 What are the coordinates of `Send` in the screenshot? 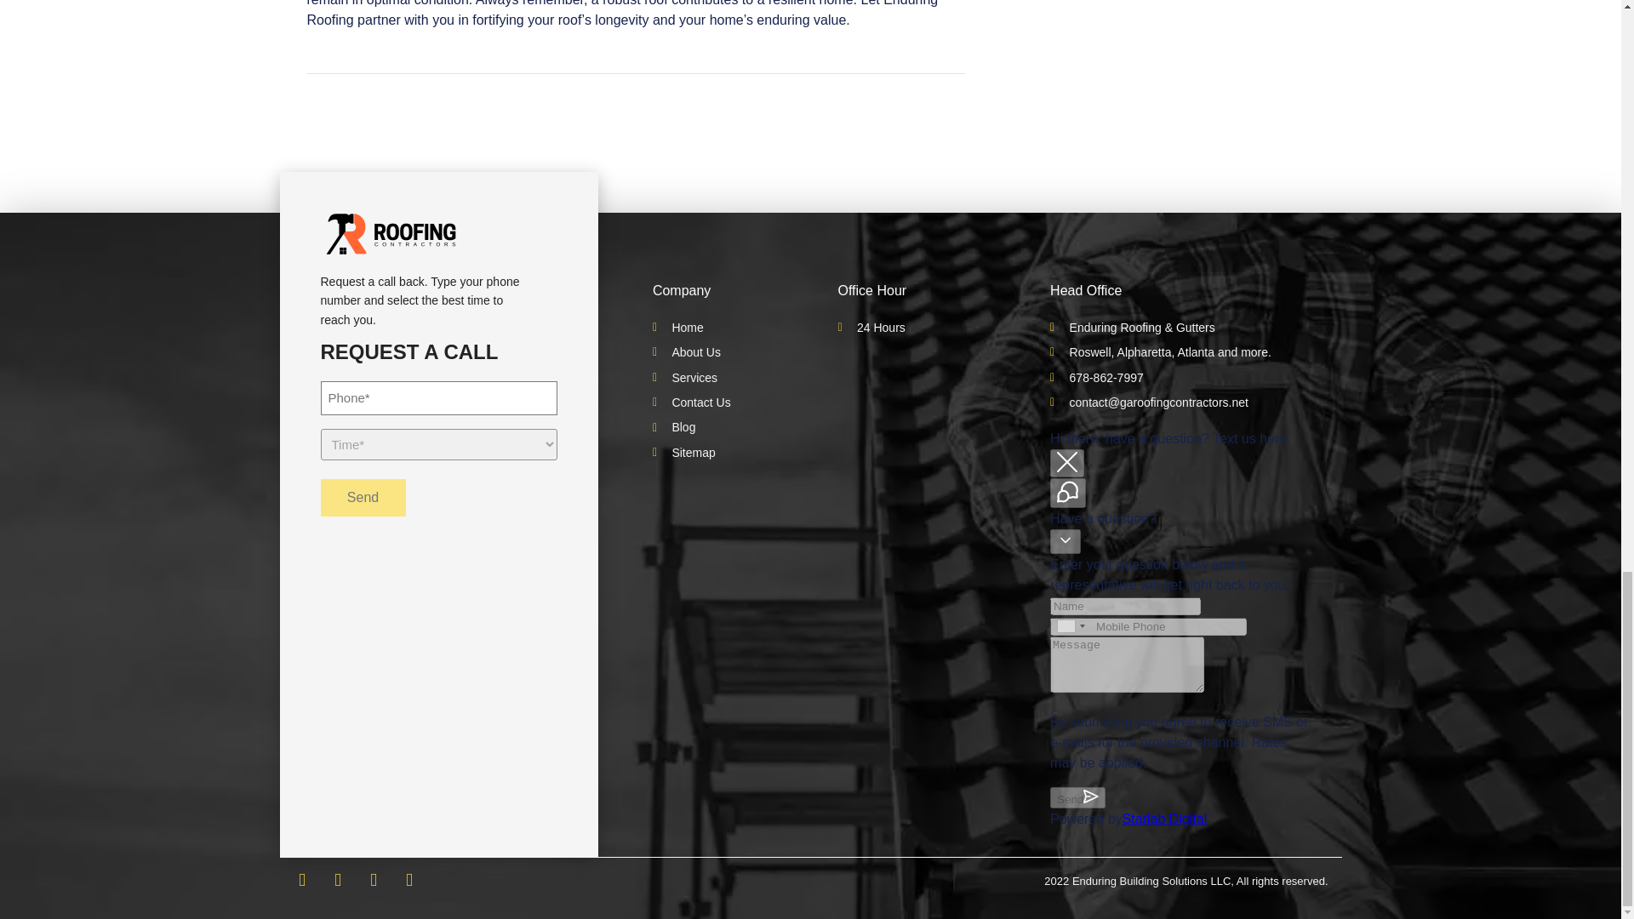 It's located at (363, 497).